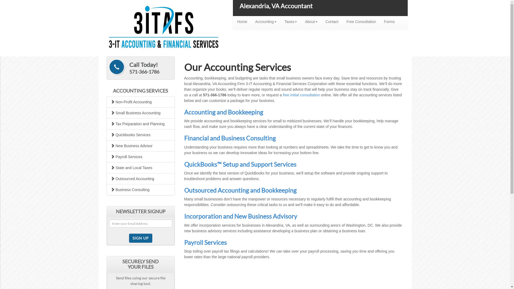 The image size is (514, 289). I want to click on Free Consultation, so click(361, 22).